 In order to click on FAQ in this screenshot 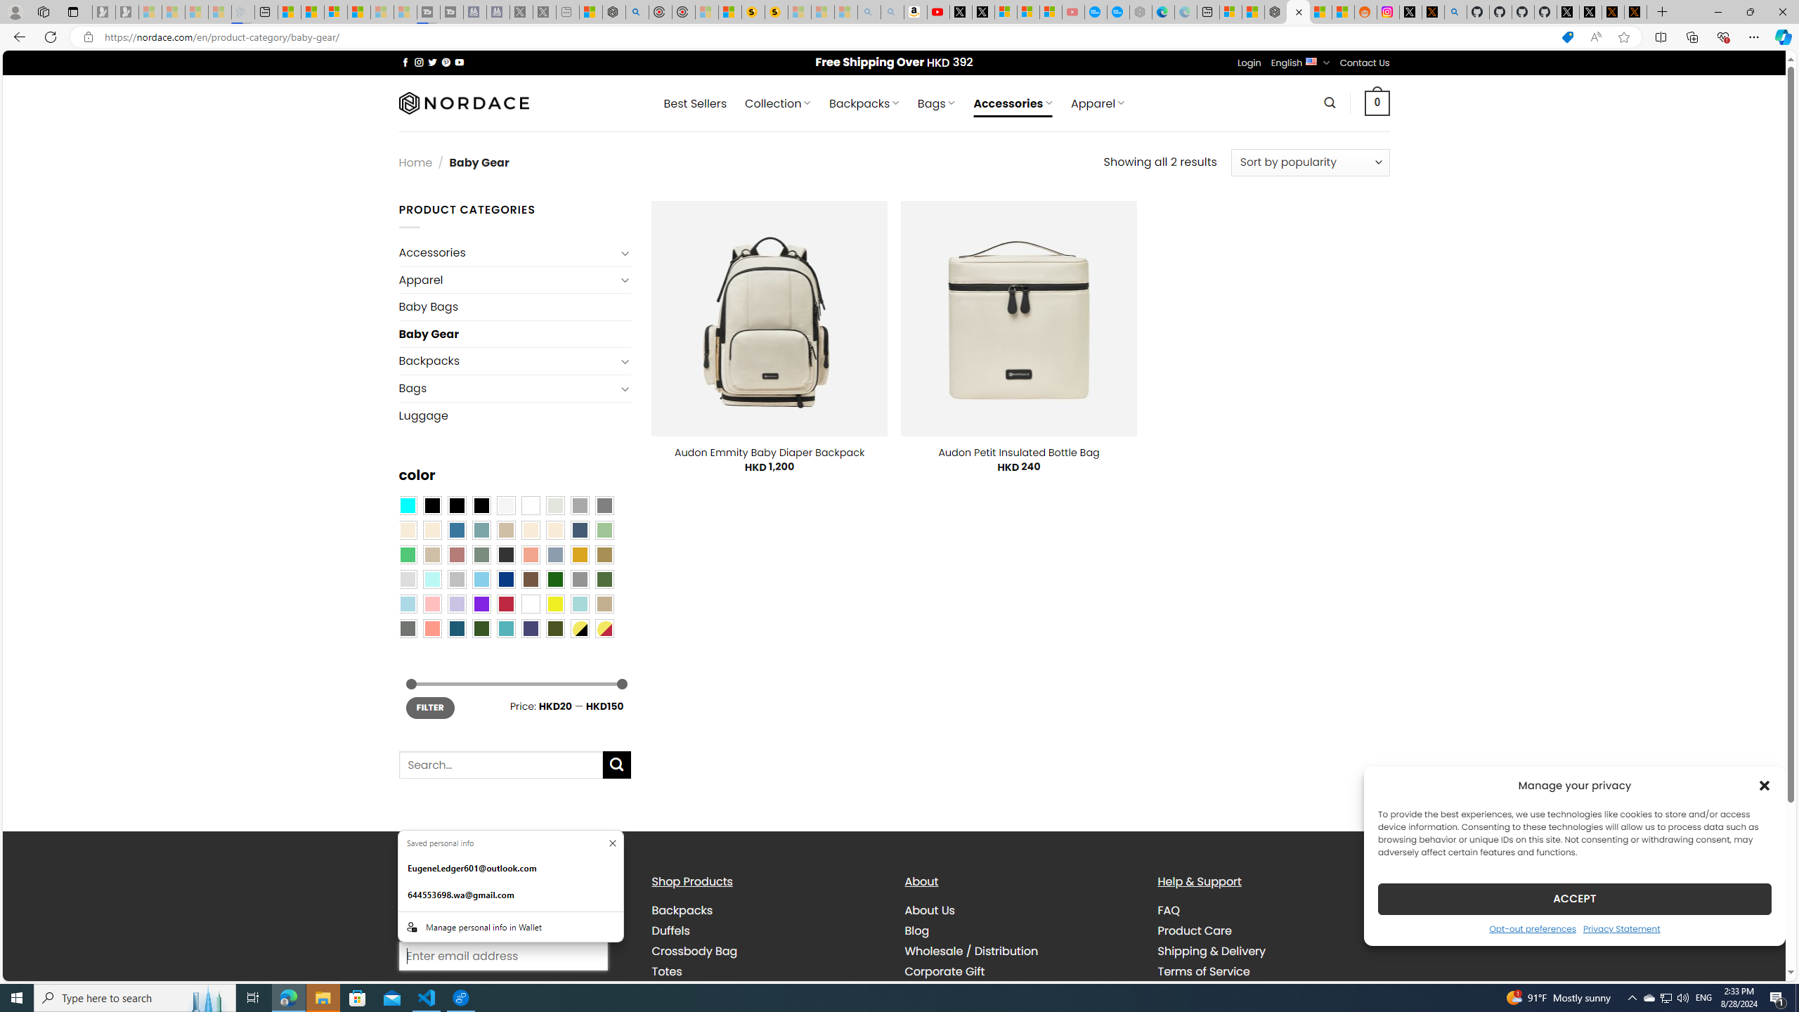, I will do `click(1273, 911)`.